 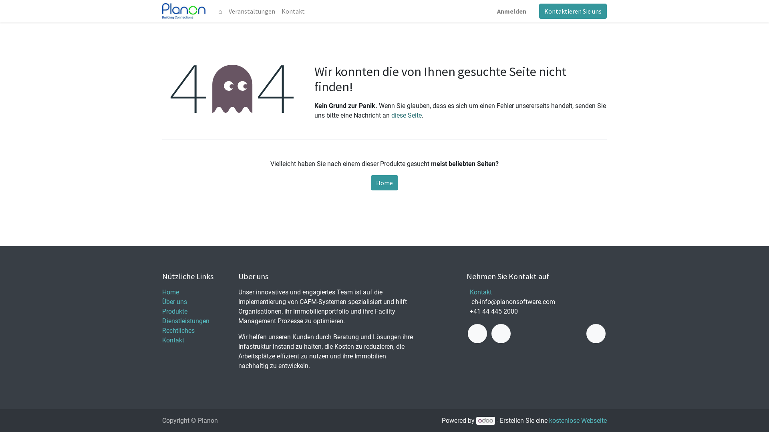 What do you see at coordinates (171, 292) in the screenshot?
I see `Home` at bounding box center [171, 292].